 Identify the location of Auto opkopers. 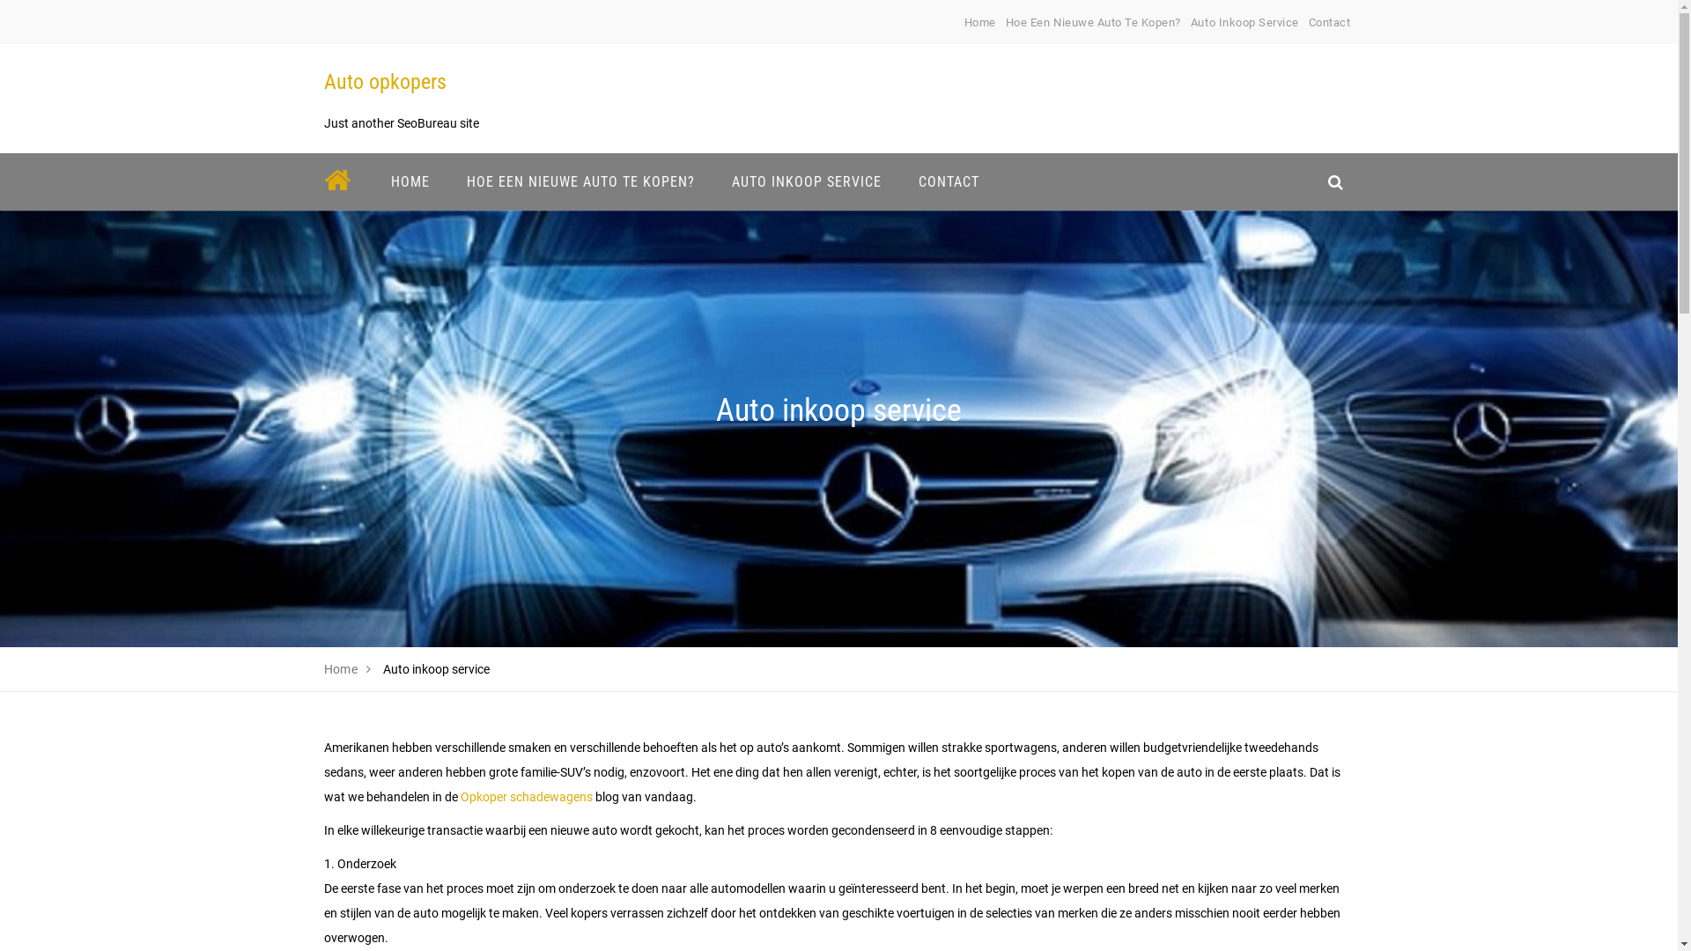
(385, 82).